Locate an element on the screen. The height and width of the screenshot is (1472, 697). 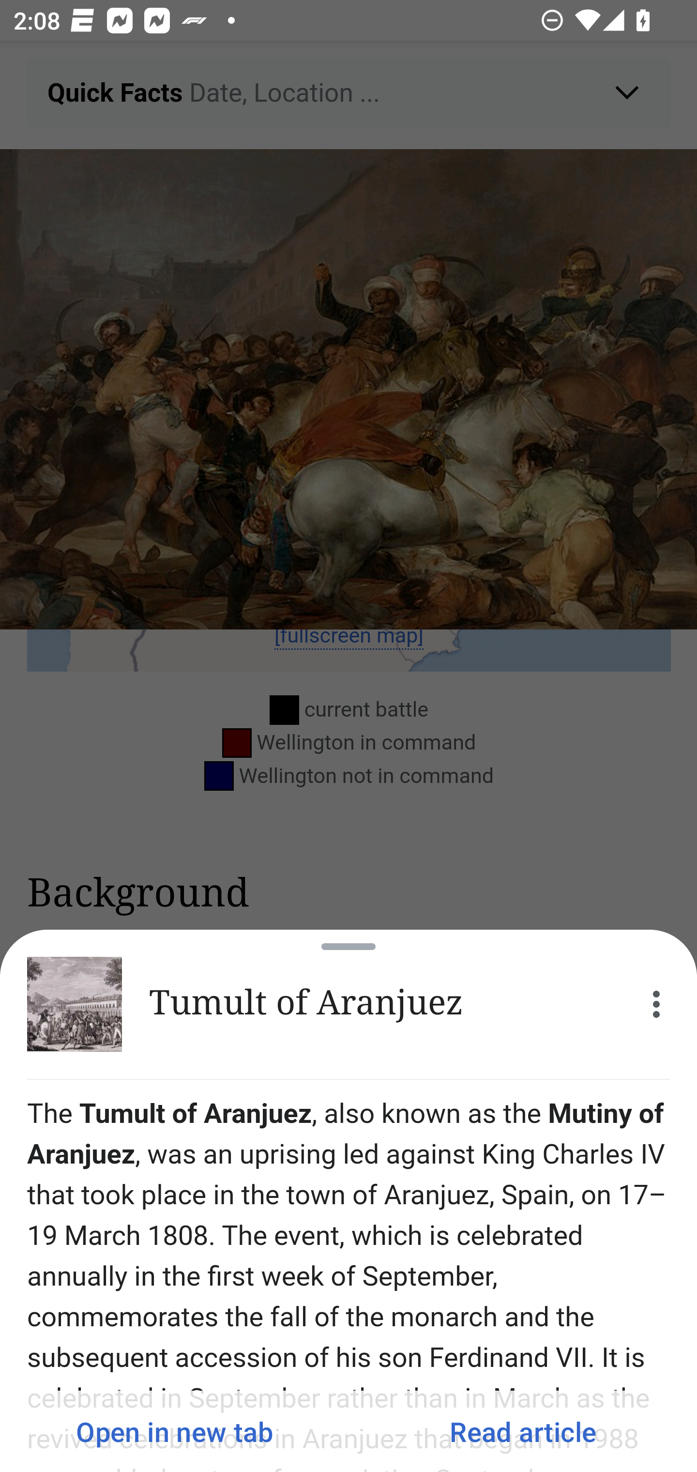
Open in new tab is located at coordinates (174, 1431).